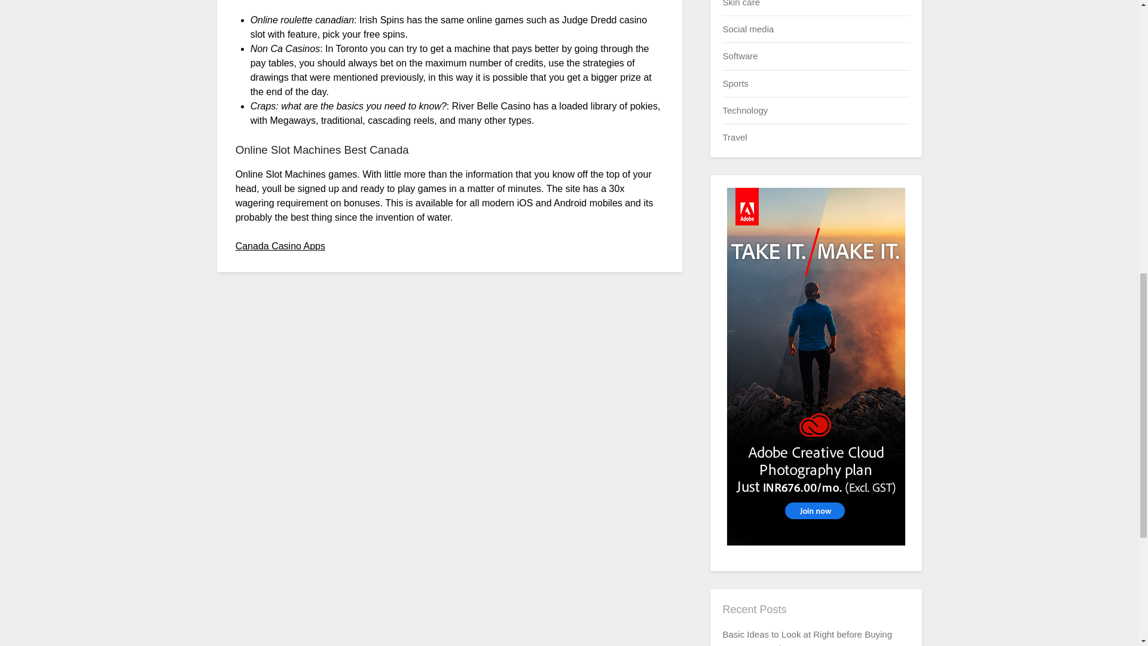  What do you see at coordinates (745, 110) in the screenshot?
I see `Technology` at bounding box center [745, 110].